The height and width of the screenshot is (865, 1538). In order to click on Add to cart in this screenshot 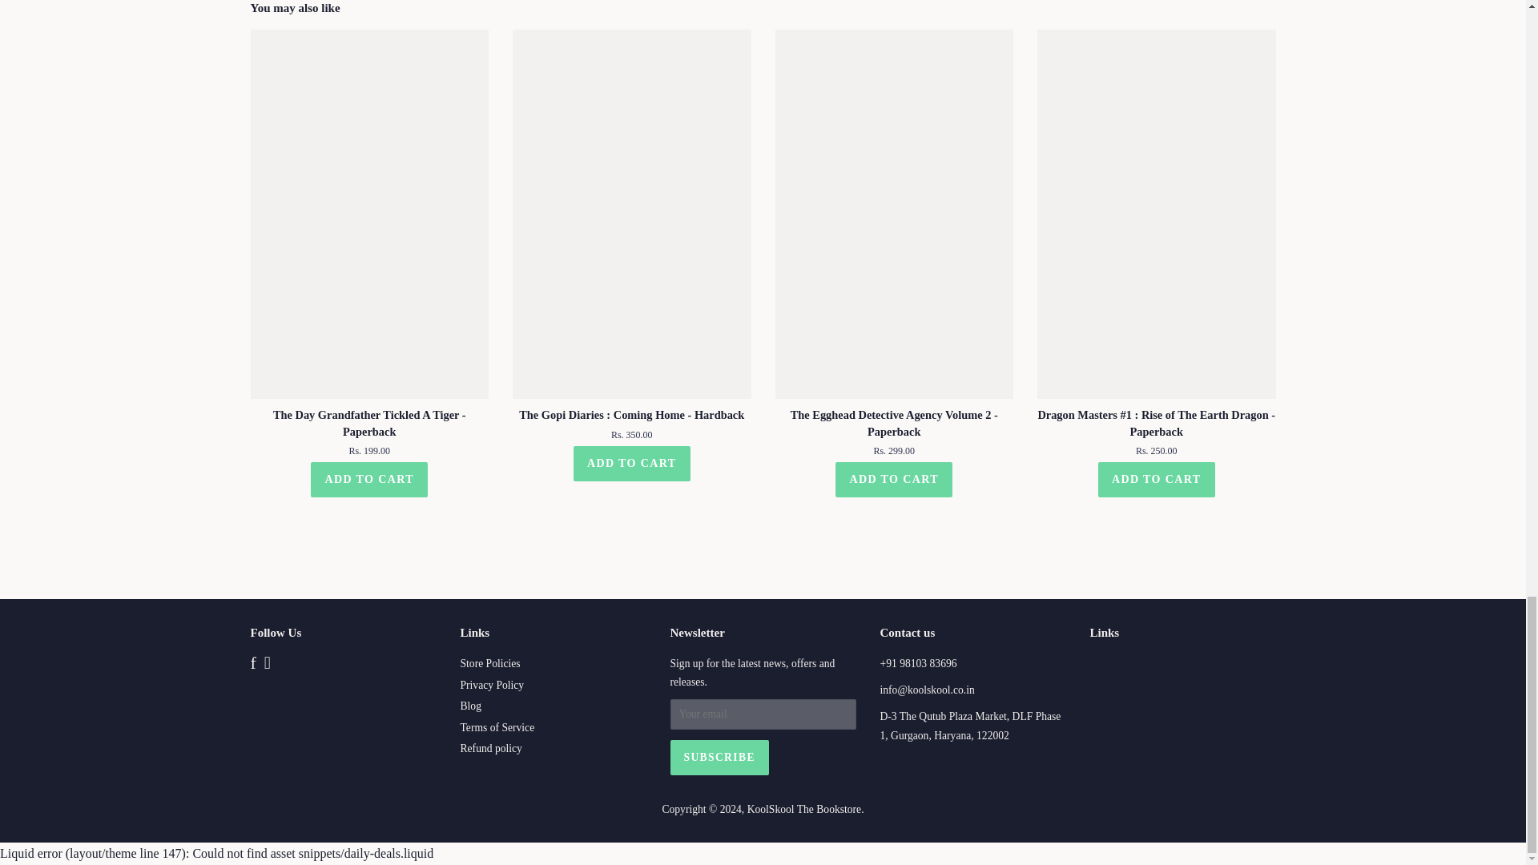, I will do `click(632, 463)`.